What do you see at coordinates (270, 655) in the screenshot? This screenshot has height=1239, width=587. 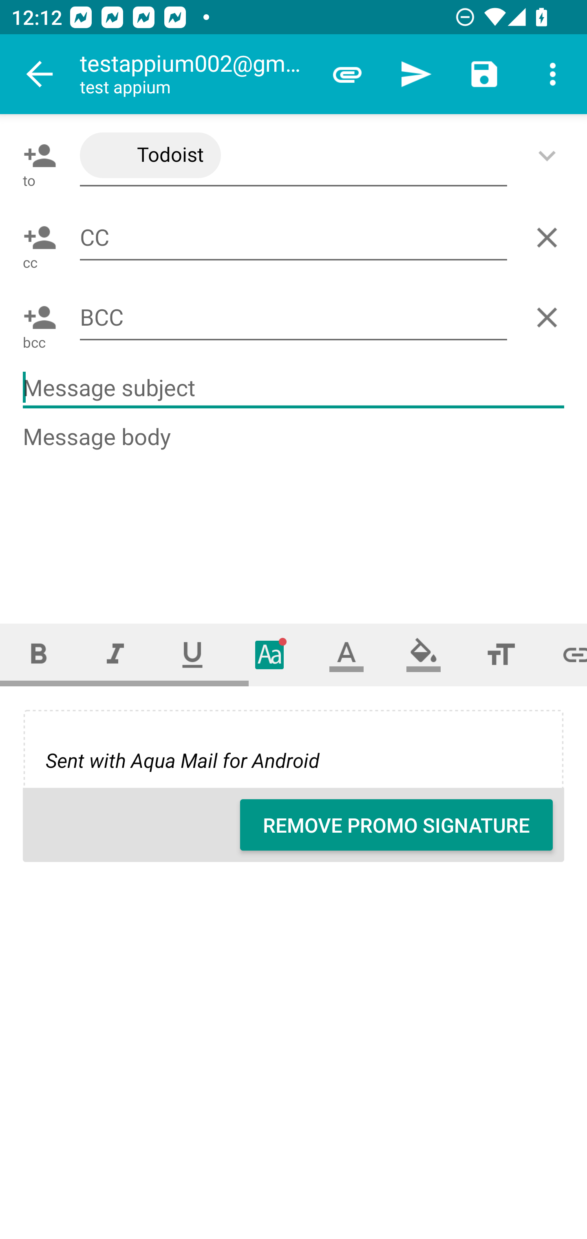 I see `Typeface (font)` at bounding box center [270, 655].